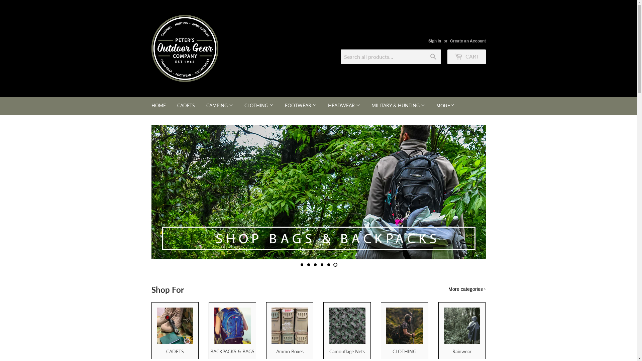  Describe the element at coordinates (405, 331) in the screenshot. I see `CLOTHING` at that location.